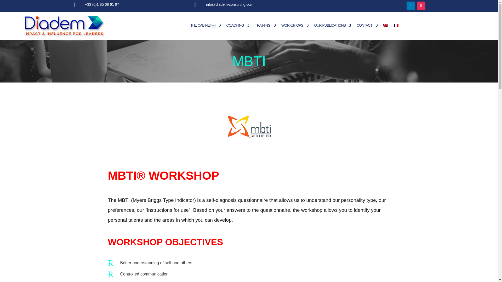 The width and height of the screenshot is (502, 282). What do you see at coordinates (295, 25) in the screenshot?
I see `WORKSHOPS` at bounding box center [295, 25].